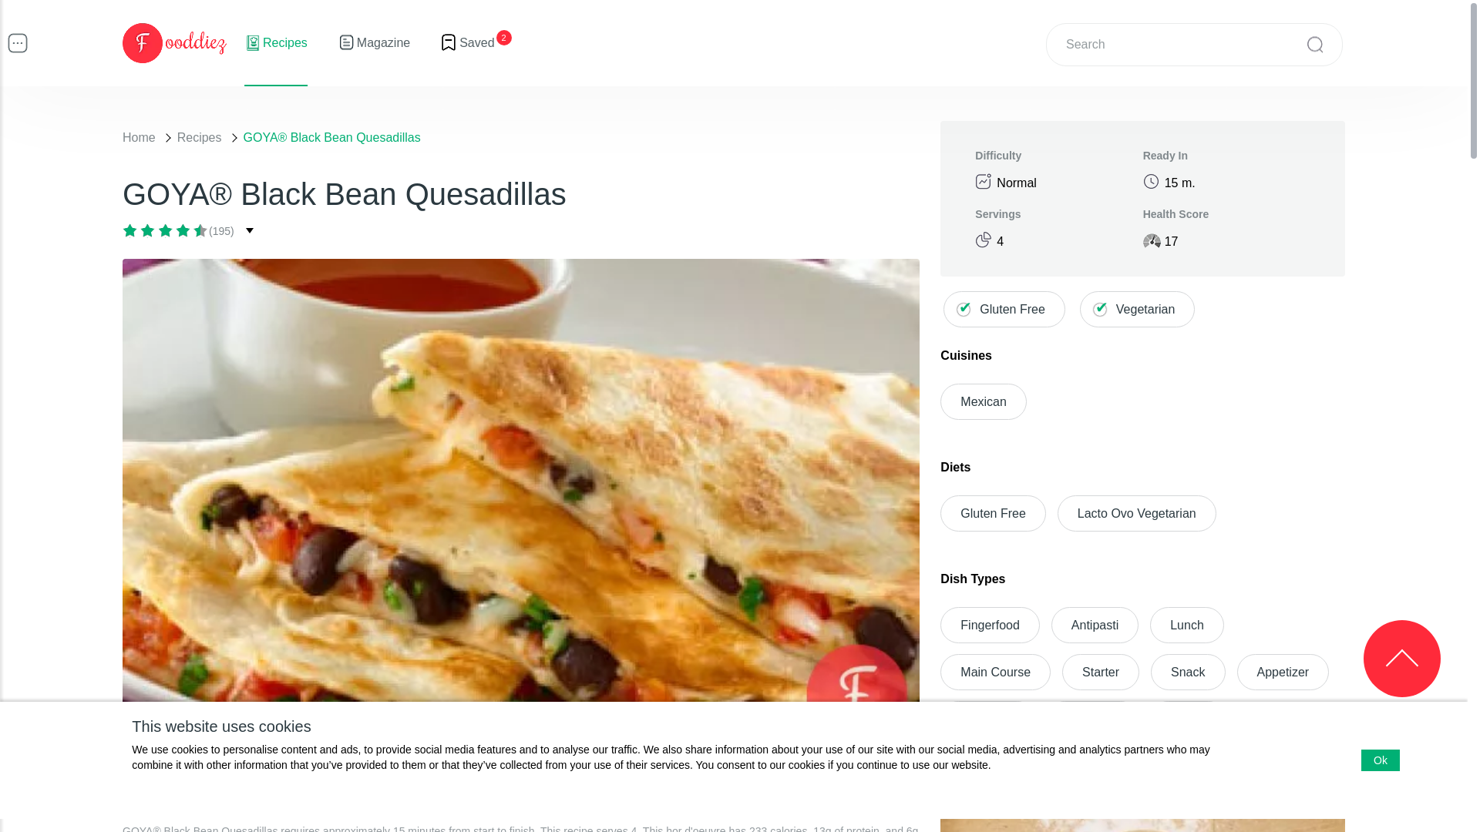 This screenshot has height=832, width=1480. Describe the element at coordinates (995, 672) in the screenshot. I see `Main Course` at that location.